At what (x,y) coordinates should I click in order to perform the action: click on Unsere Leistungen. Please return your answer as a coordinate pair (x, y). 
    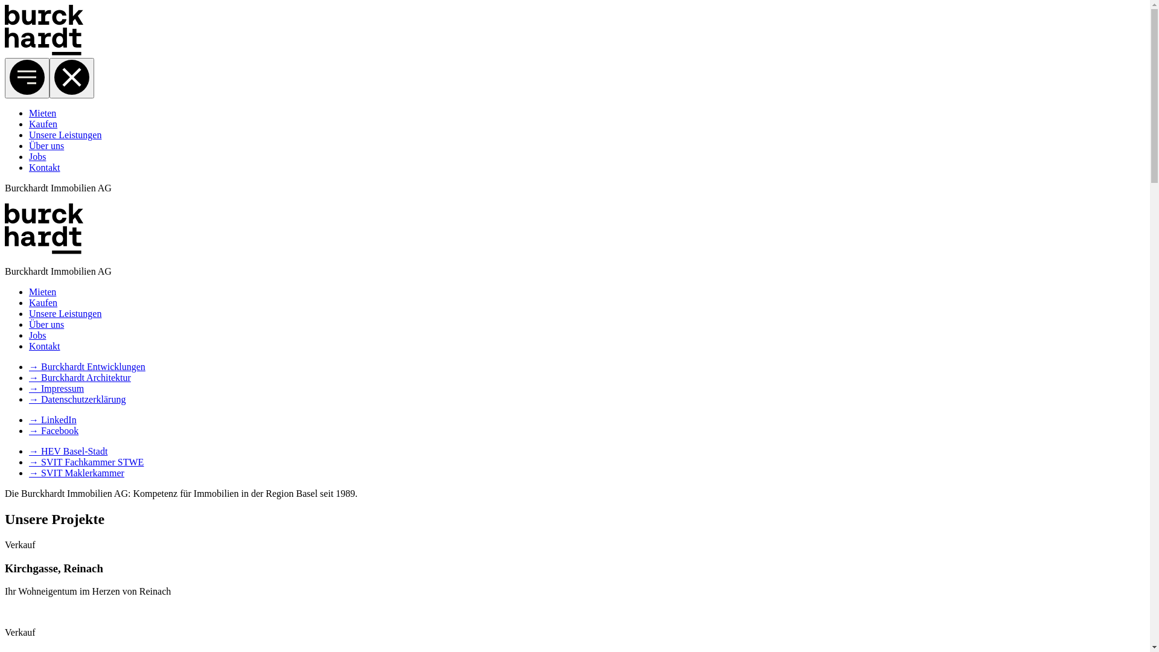
    Looking at the image, I should click on (65, 135).